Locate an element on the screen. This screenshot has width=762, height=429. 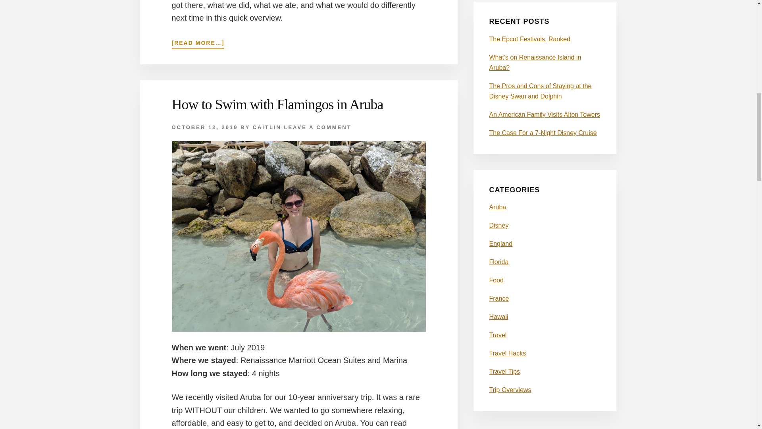
The Pros and Cons of Staying at the Disney Swan and Dolphin is located at coordinates (540, 91).